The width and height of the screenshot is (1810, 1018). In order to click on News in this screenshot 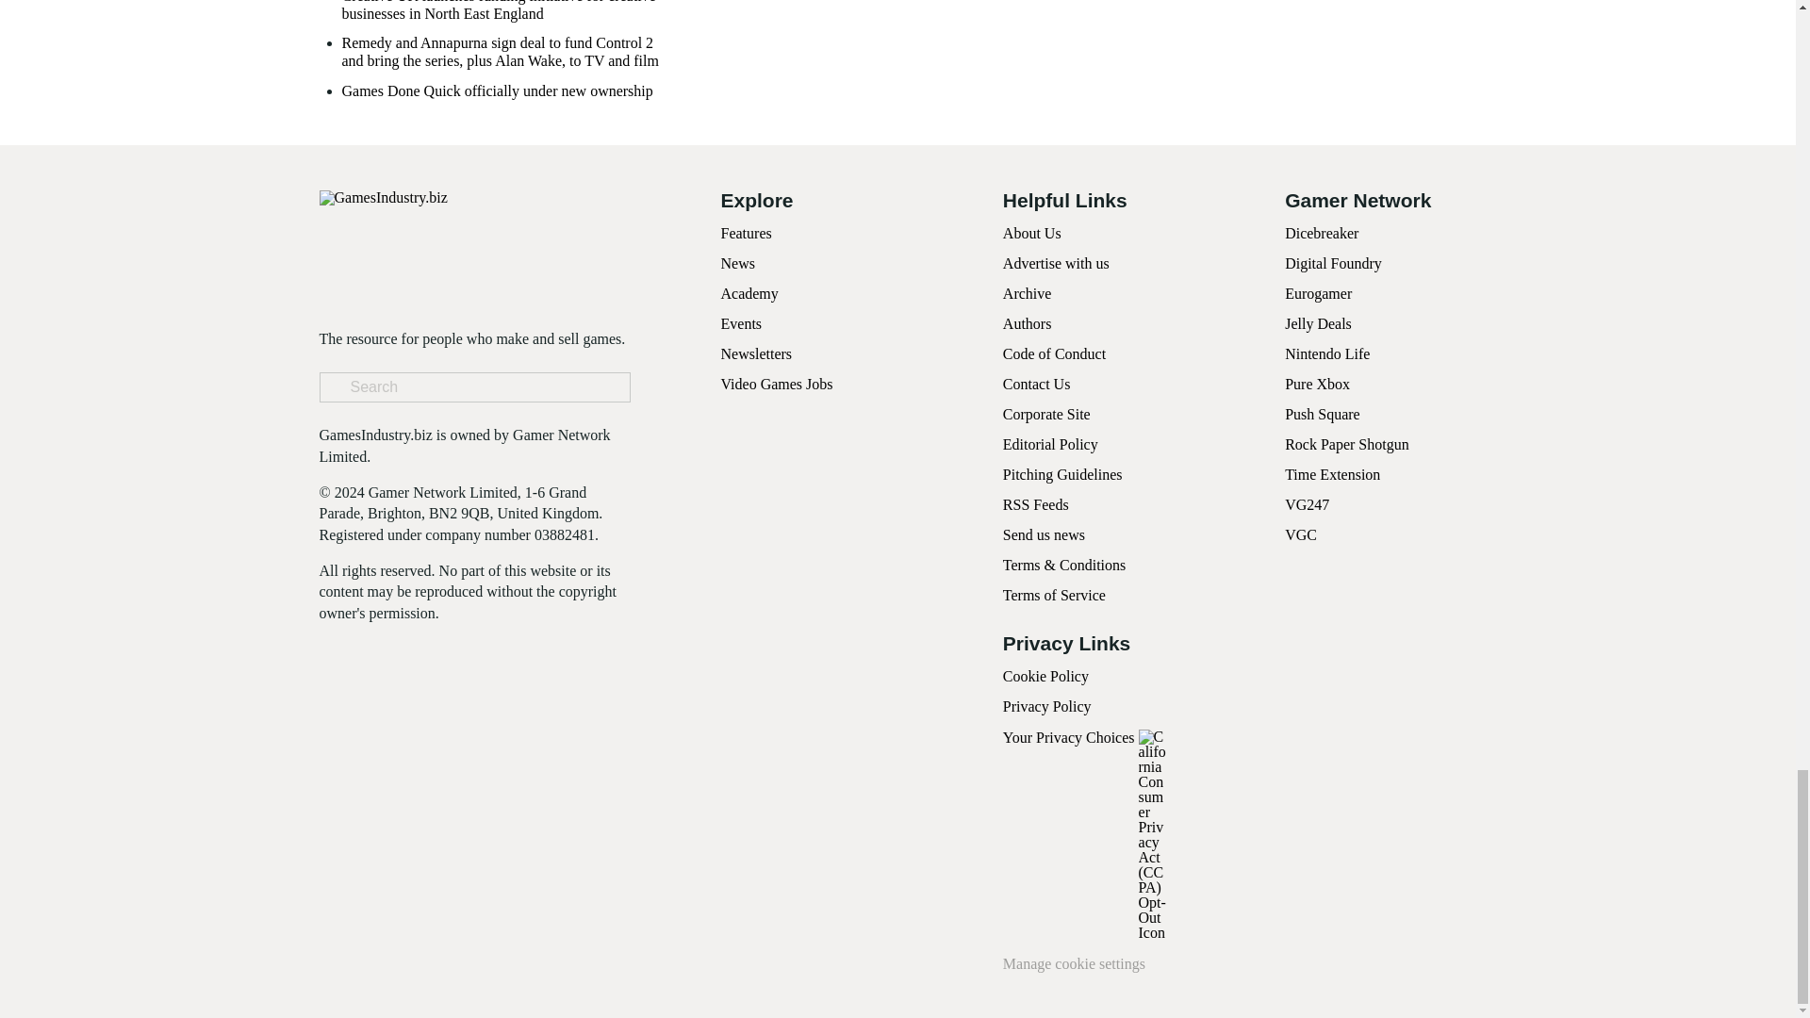, I will do `click(737, 264)`.